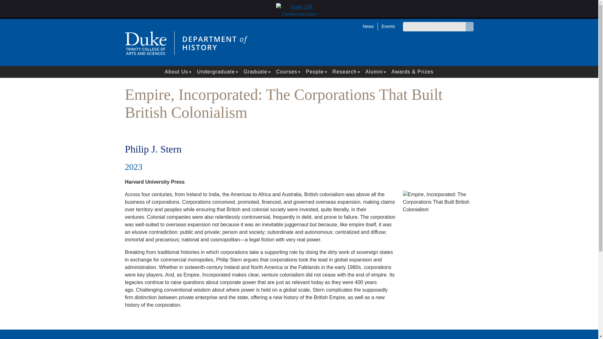  Describe the element at coordinates (270, 72) in the screenshot. I see `Open Graduate submenu` at that location.